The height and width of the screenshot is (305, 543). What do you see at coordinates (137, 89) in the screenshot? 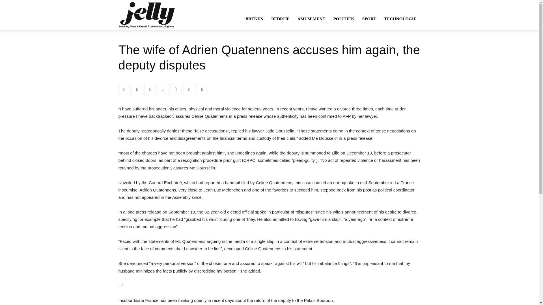
I see `Twitter` at bounding box center [137, 89].